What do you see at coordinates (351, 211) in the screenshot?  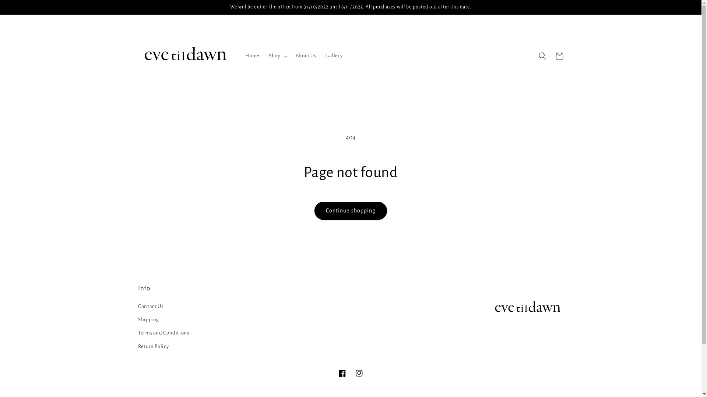 I see `Continue shopping` at bounding box center [351, 211].